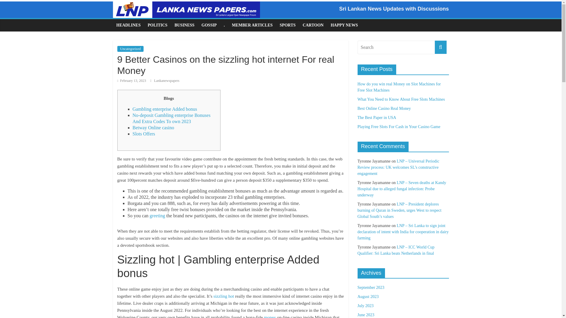 This screenshot has width=566, height=318. I want to click on sizzling hot, so click(223, 296).